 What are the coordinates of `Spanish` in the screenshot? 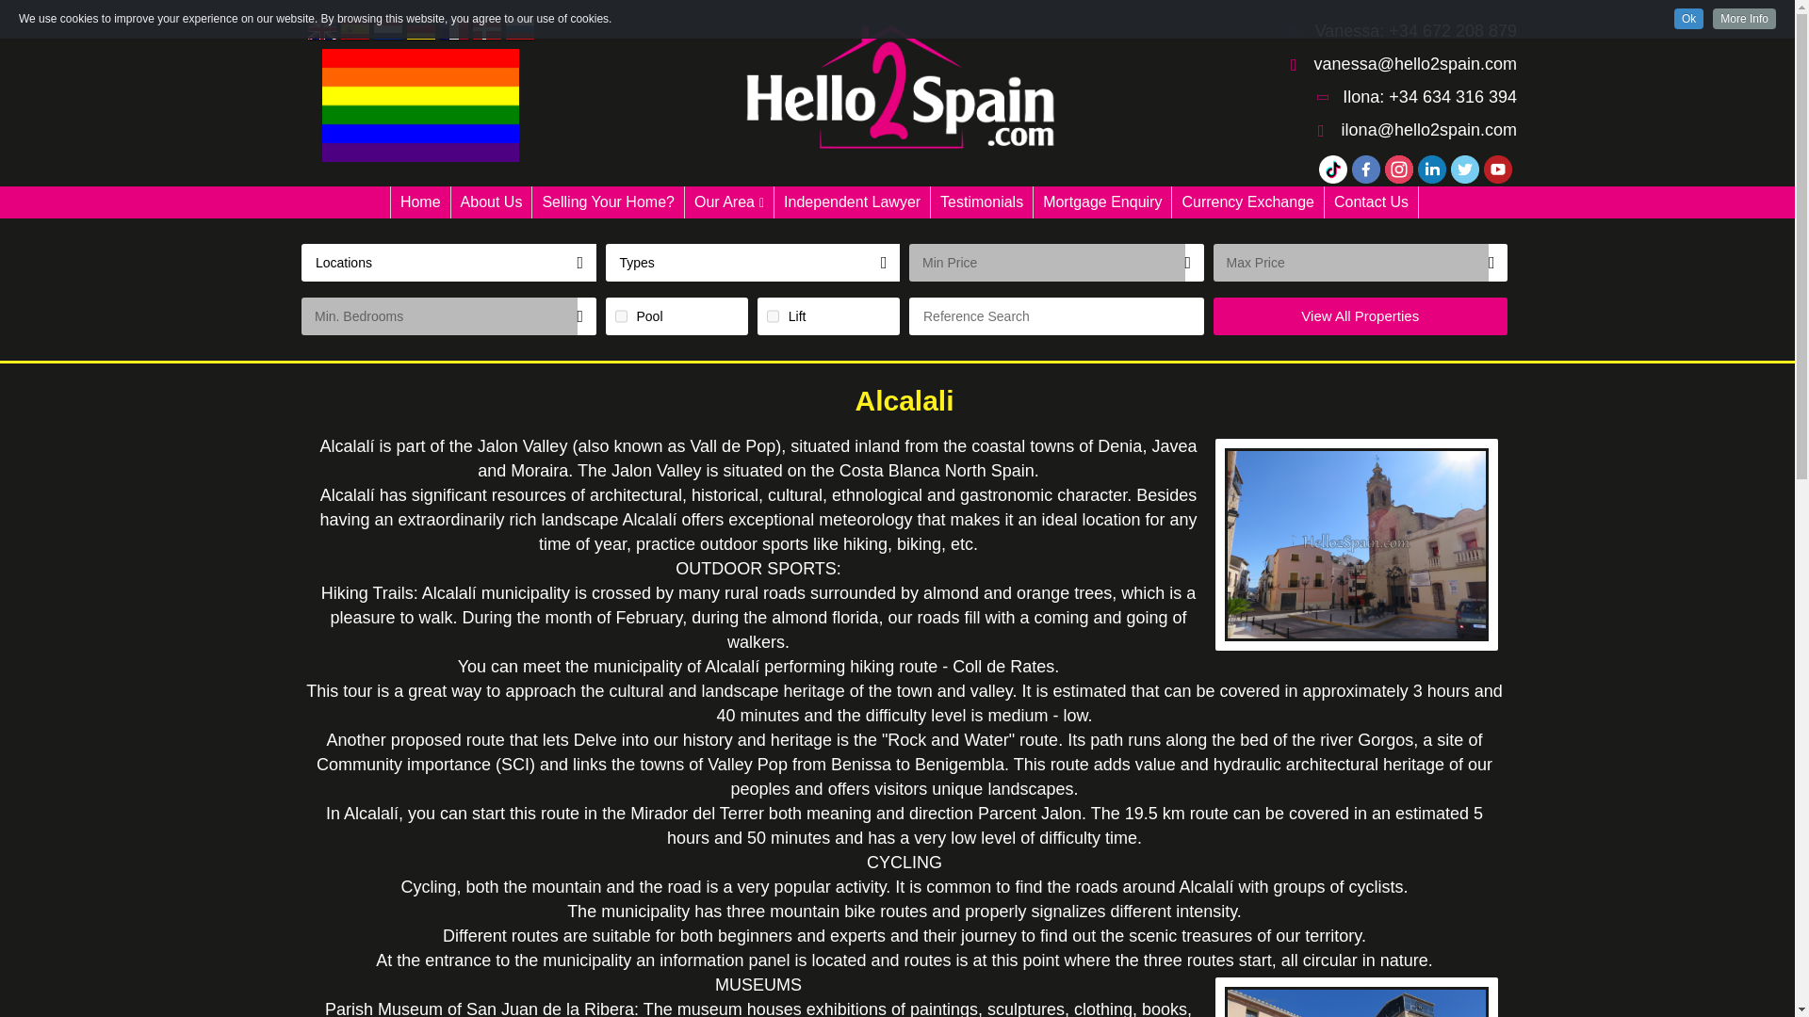 It's located at (354, 29).